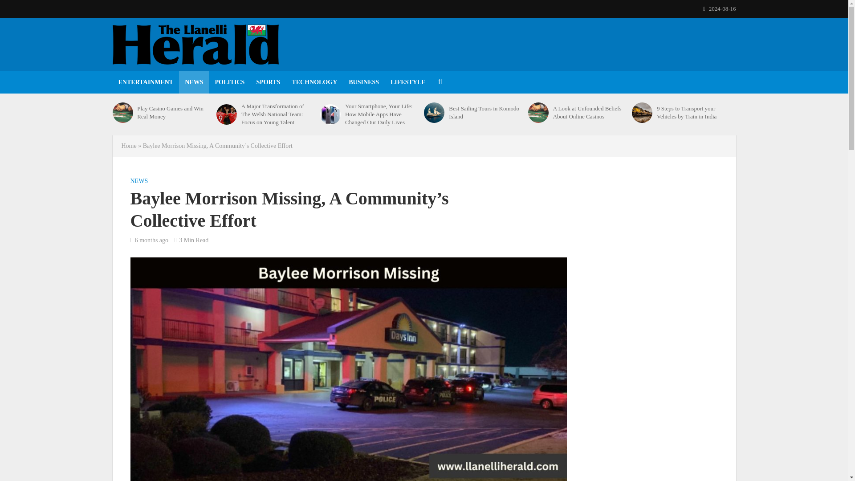 The height and width of the screenshot is (481, 855). I want to click on Play Casino Games and Win Real Money, so click(122, 113).